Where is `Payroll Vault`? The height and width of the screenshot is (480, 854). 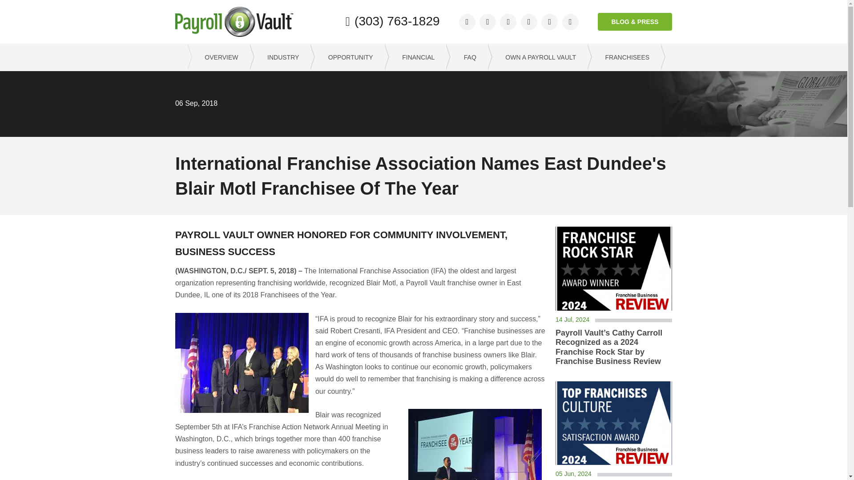
Payroll Vault is located at coordinates (234, 22).